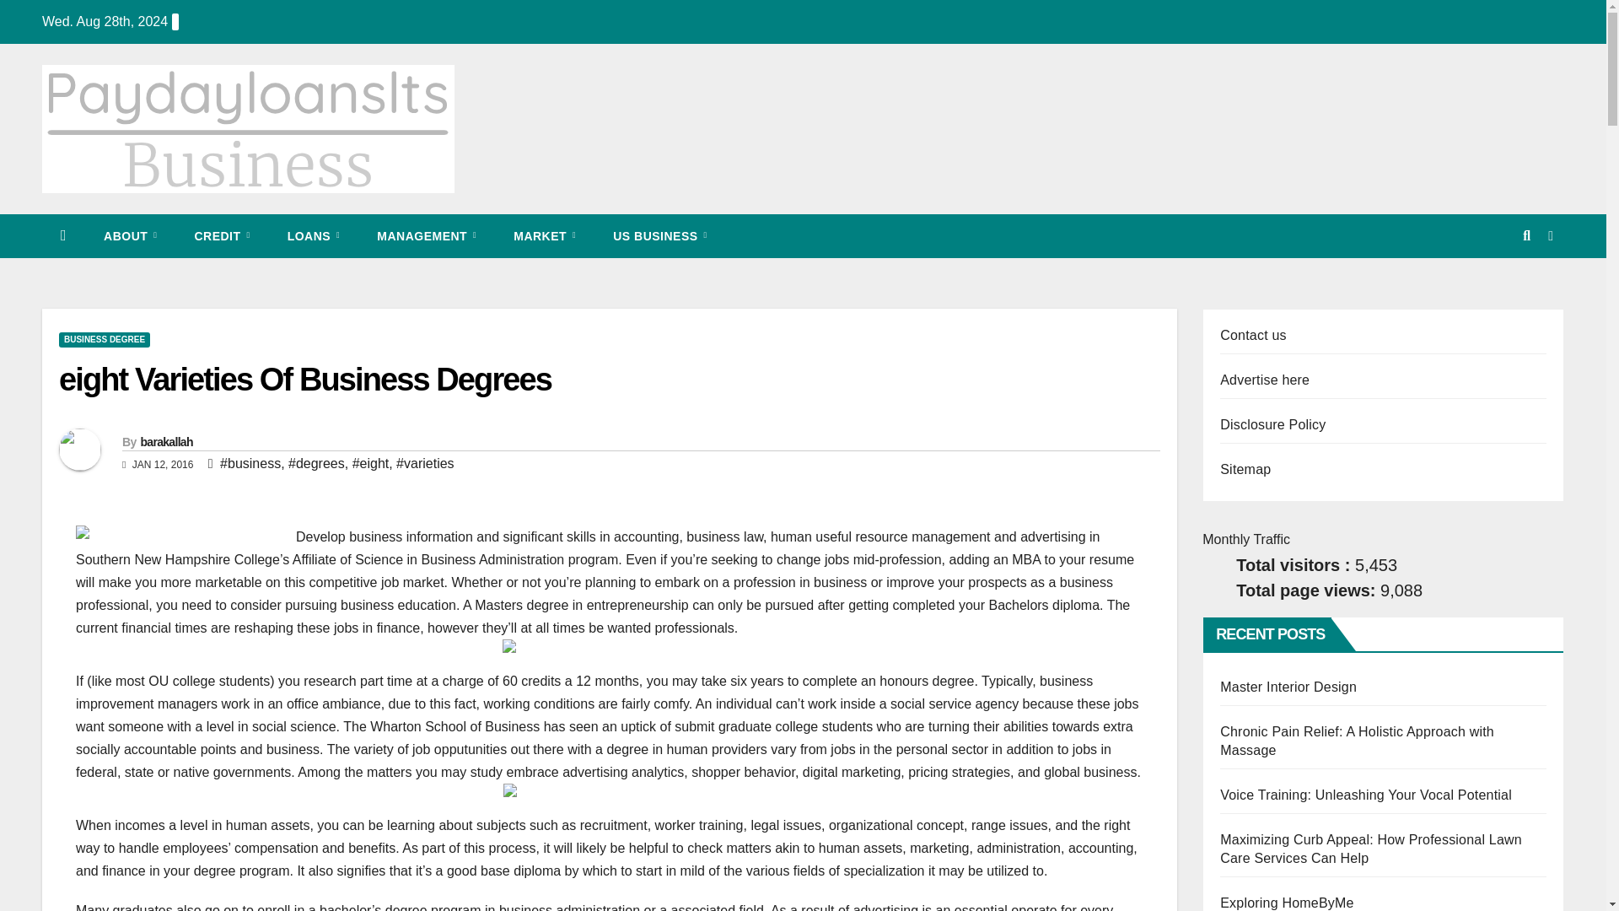  Describe the element at coordinates (545, 235) in the screenshot. I see `MARKET` at that location.